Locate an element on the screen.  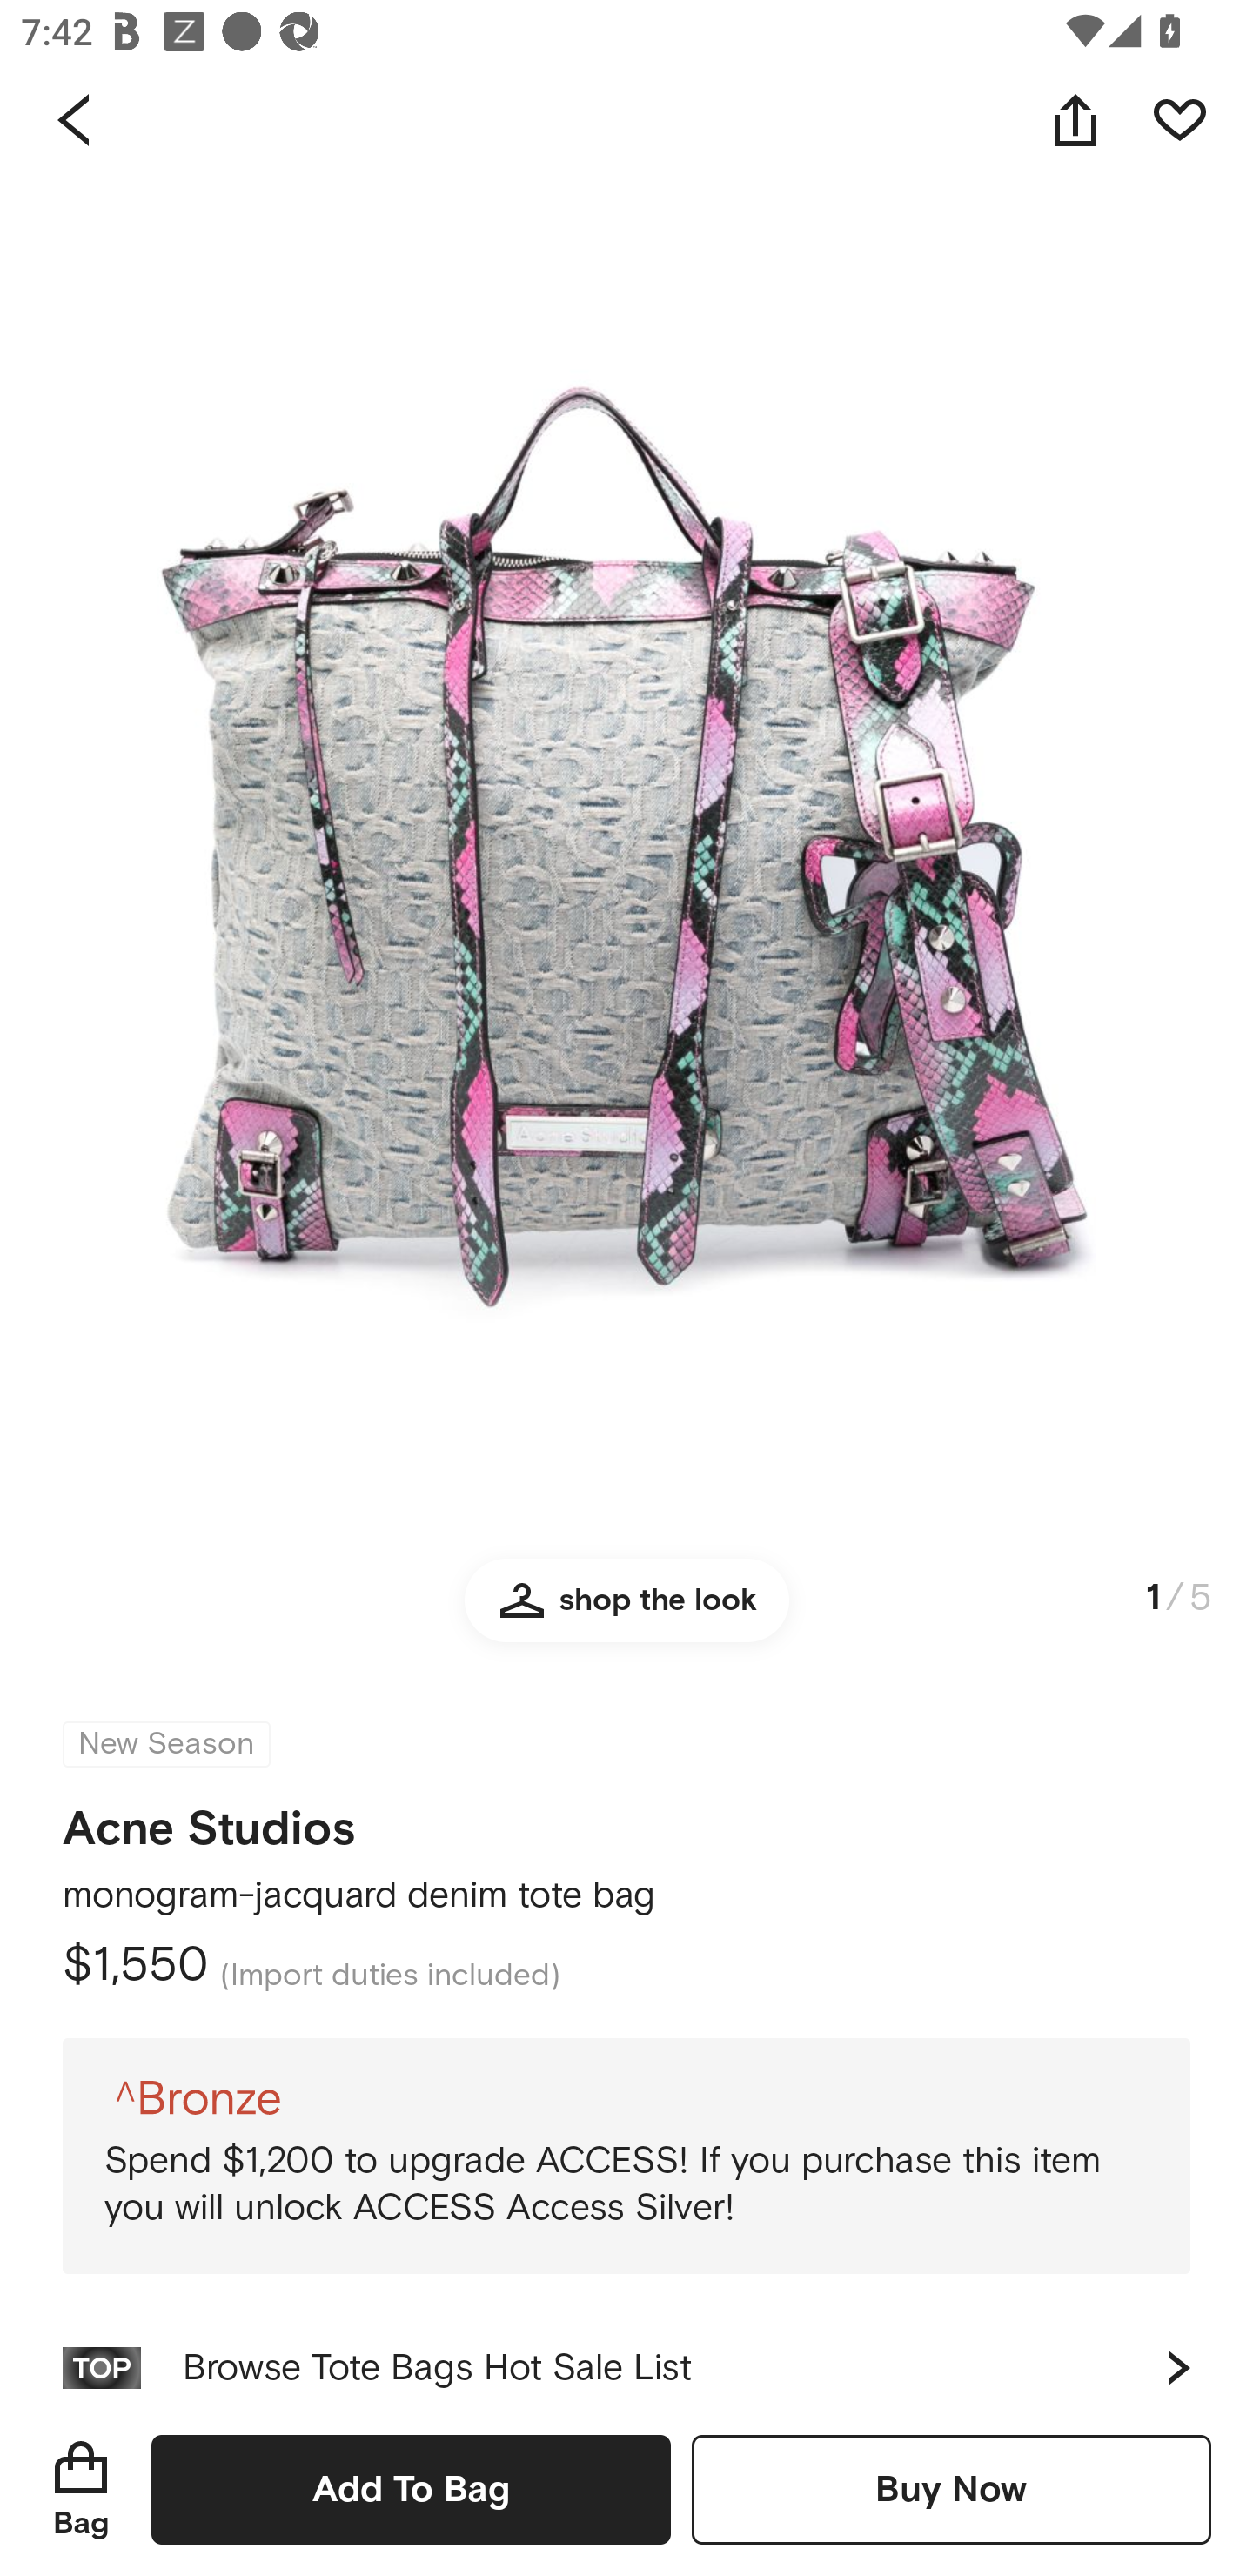
Acne Studios is located at coordinates (209, 1819).